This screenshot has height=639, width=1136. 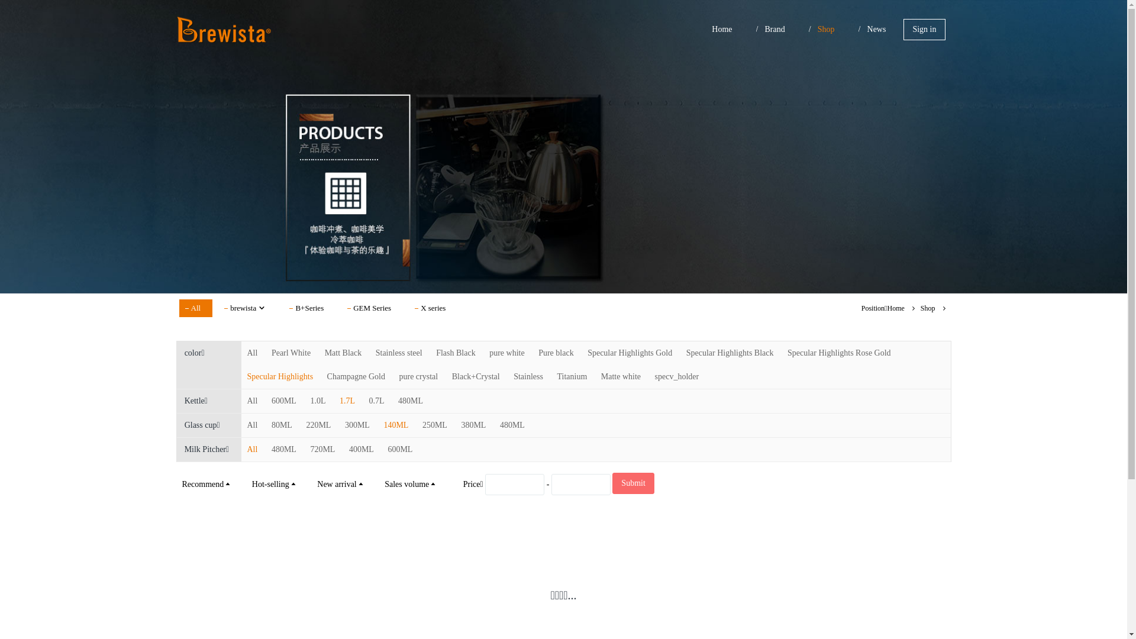 I want to click on Hot-selling, so click(x=275, y=484).